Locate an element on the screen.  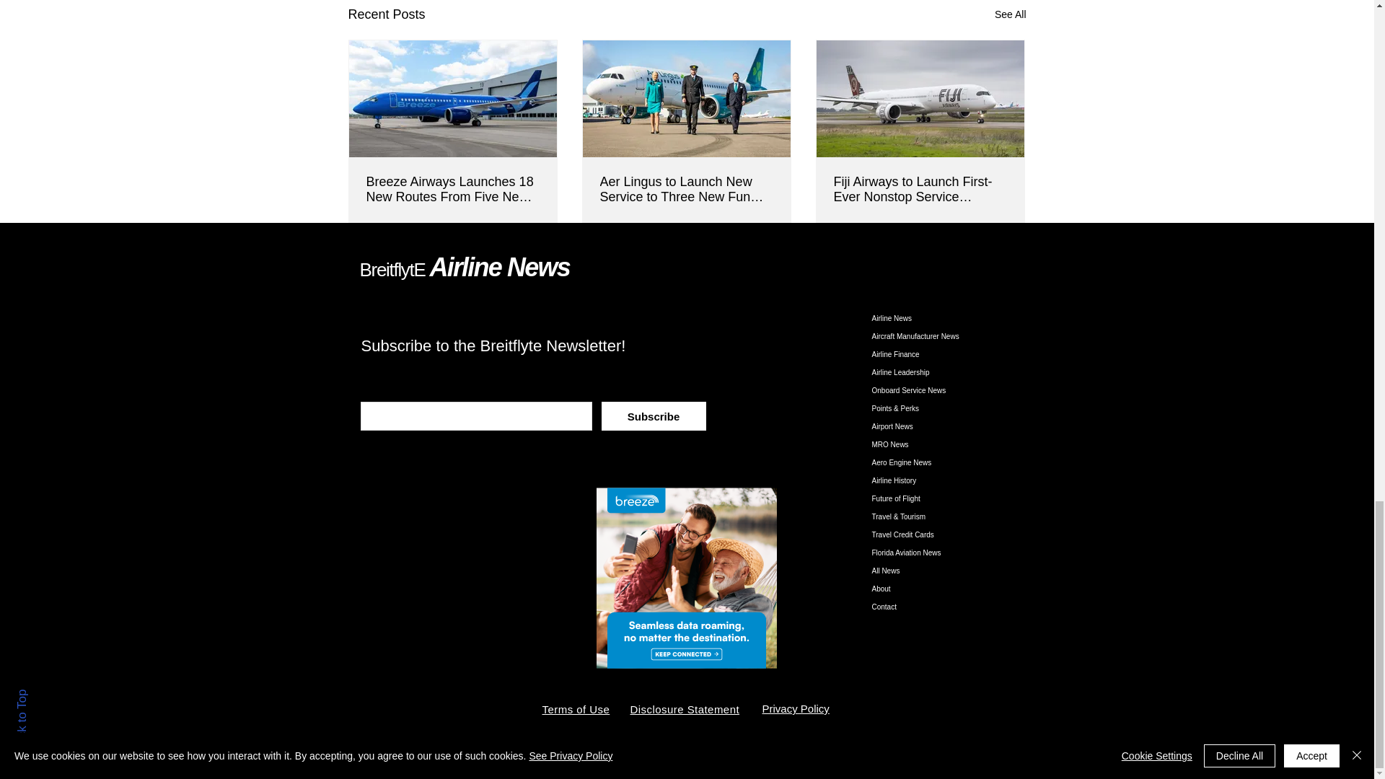
See All is located at coordinates (1010, 14).